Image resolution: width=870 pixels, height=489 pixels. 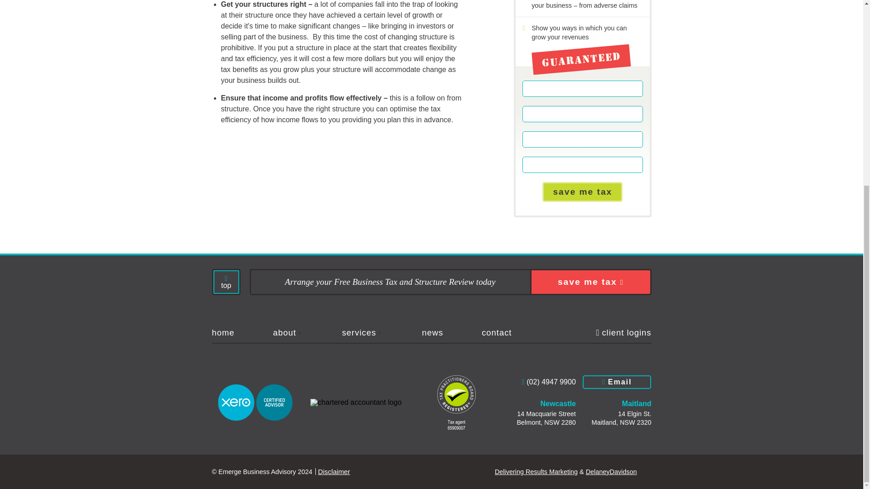 I want to click on client logins, so click(x=623, y=332).